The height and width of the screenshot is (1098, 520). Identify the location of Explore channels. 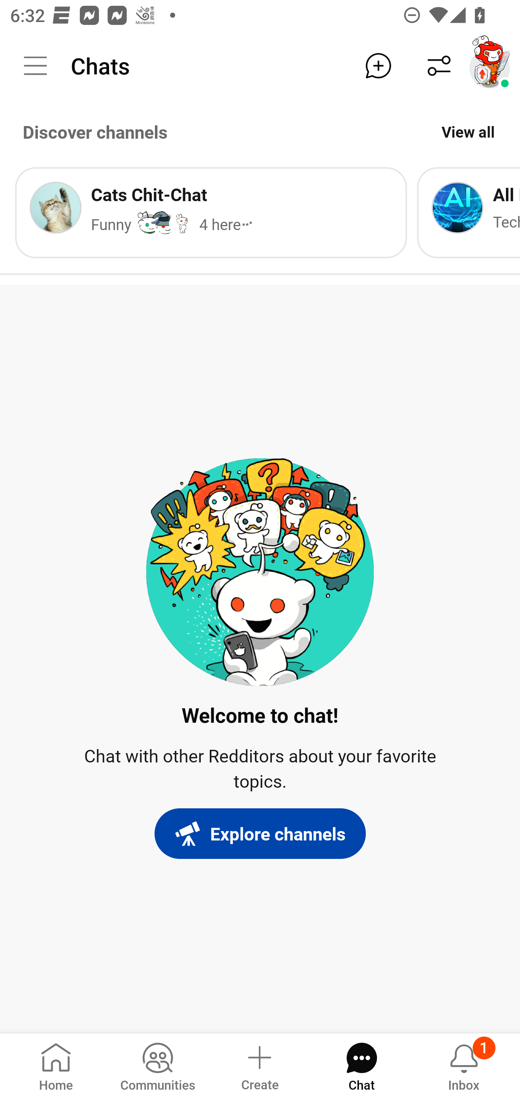
(260, 834).